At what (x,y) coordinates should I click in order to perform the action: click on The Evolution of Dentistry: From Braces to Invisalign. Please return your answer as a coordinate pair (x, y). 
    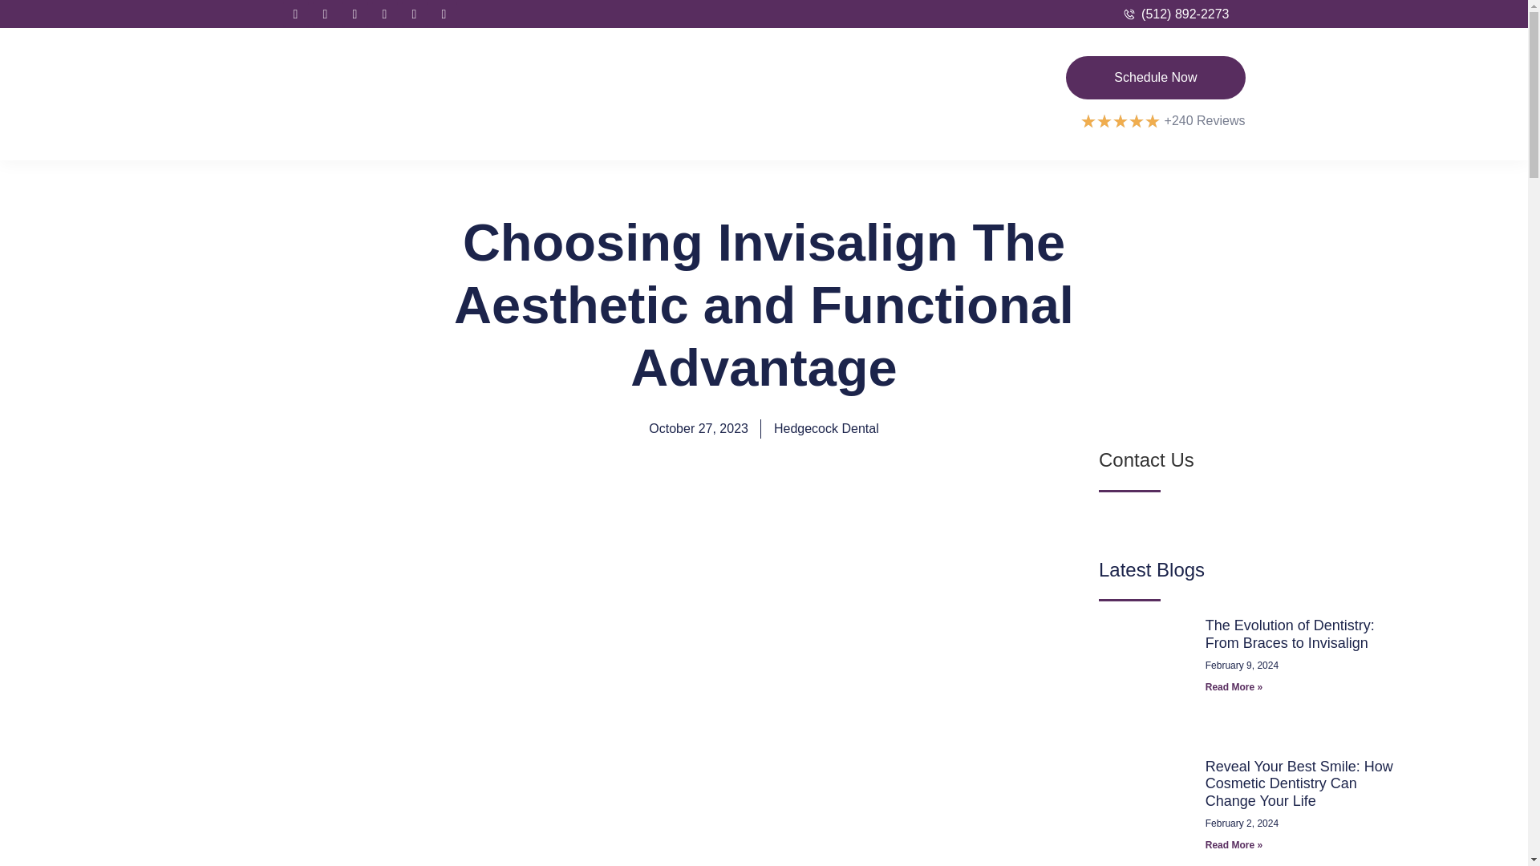
    Looking at the image, I should click on (1290, 634).